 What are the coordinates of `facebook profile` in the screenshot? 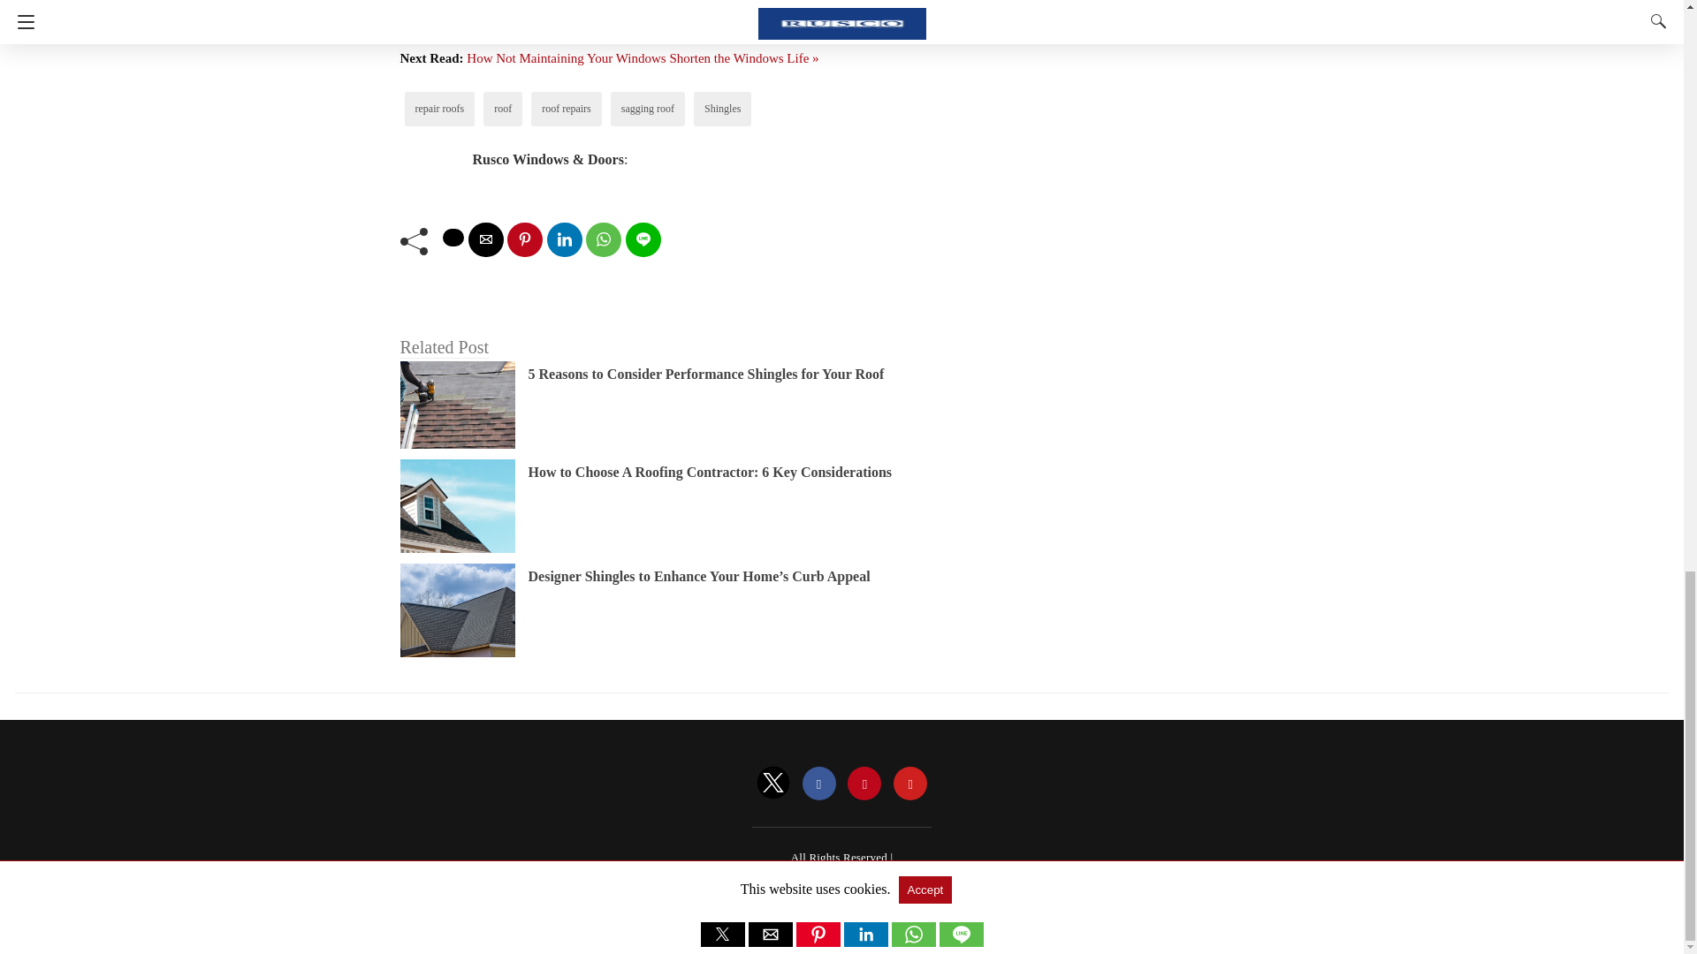 It's located at (819, 784).